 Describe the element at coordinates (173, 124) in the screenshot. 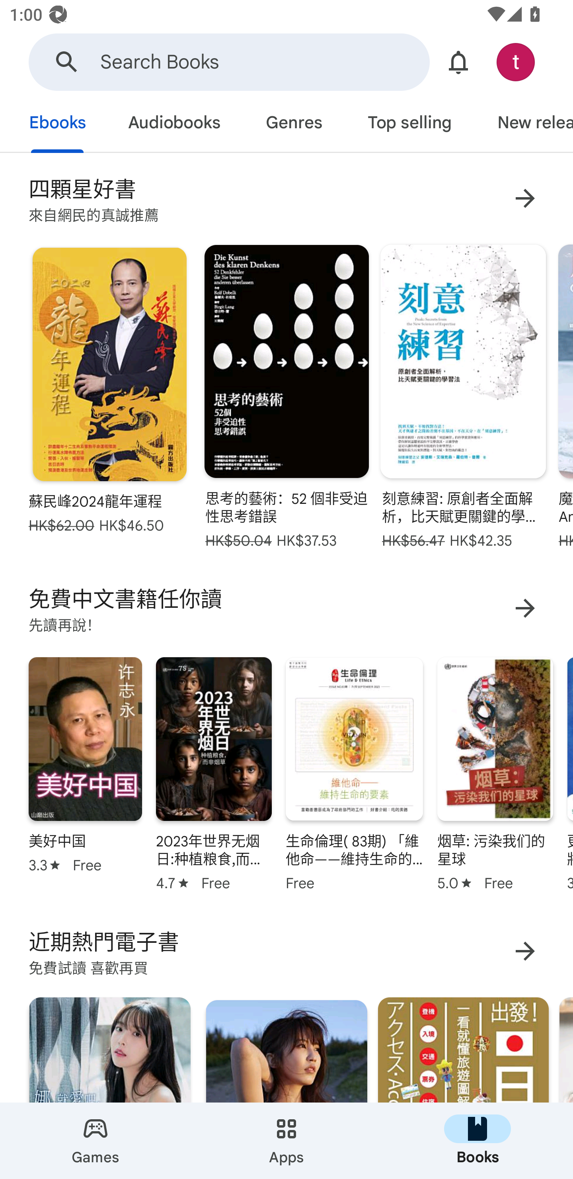

I see `Audiobooks` at that location.